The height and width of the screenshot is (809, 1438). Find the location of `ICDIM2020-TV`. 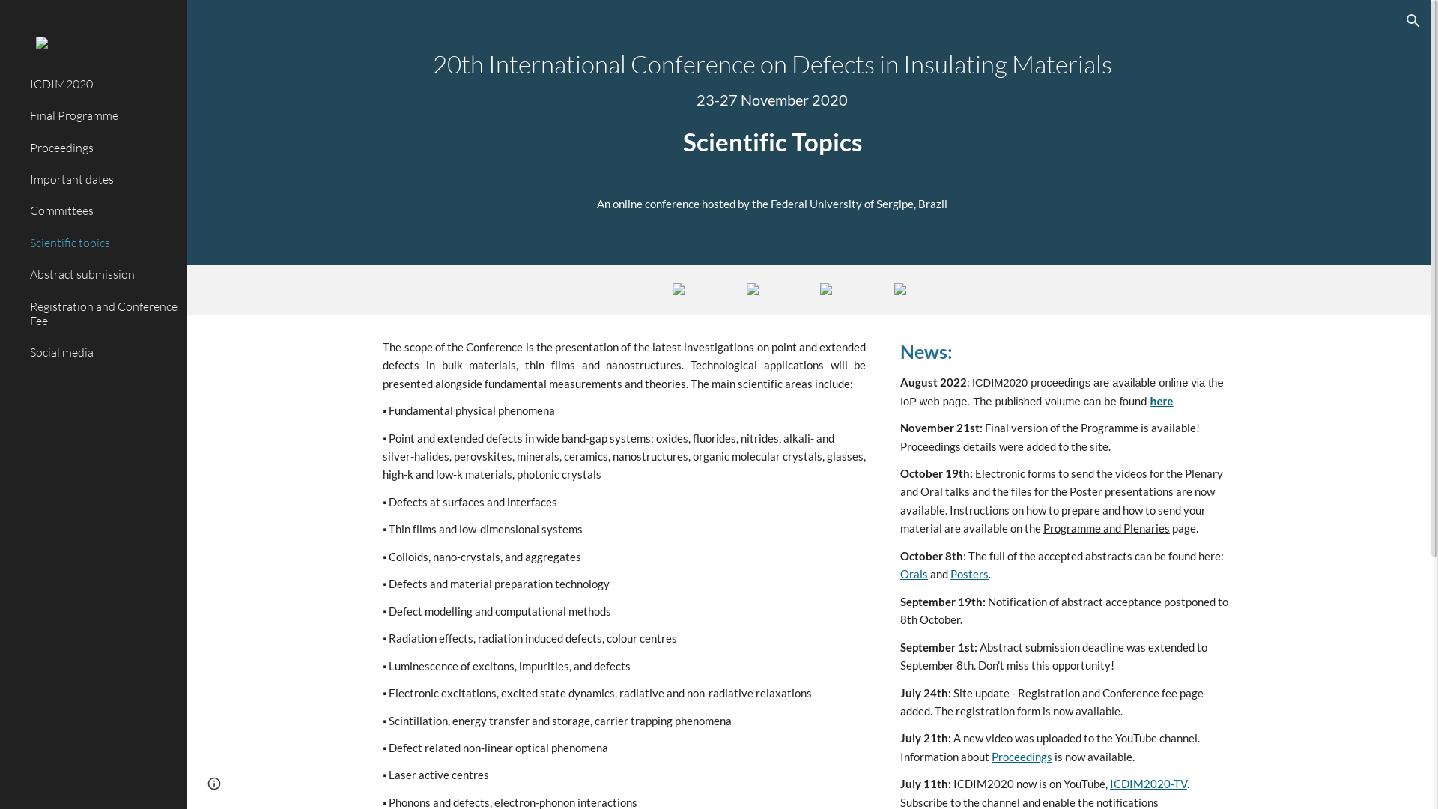

ICDIM2020-TV is located at coordinates (1149, 784).